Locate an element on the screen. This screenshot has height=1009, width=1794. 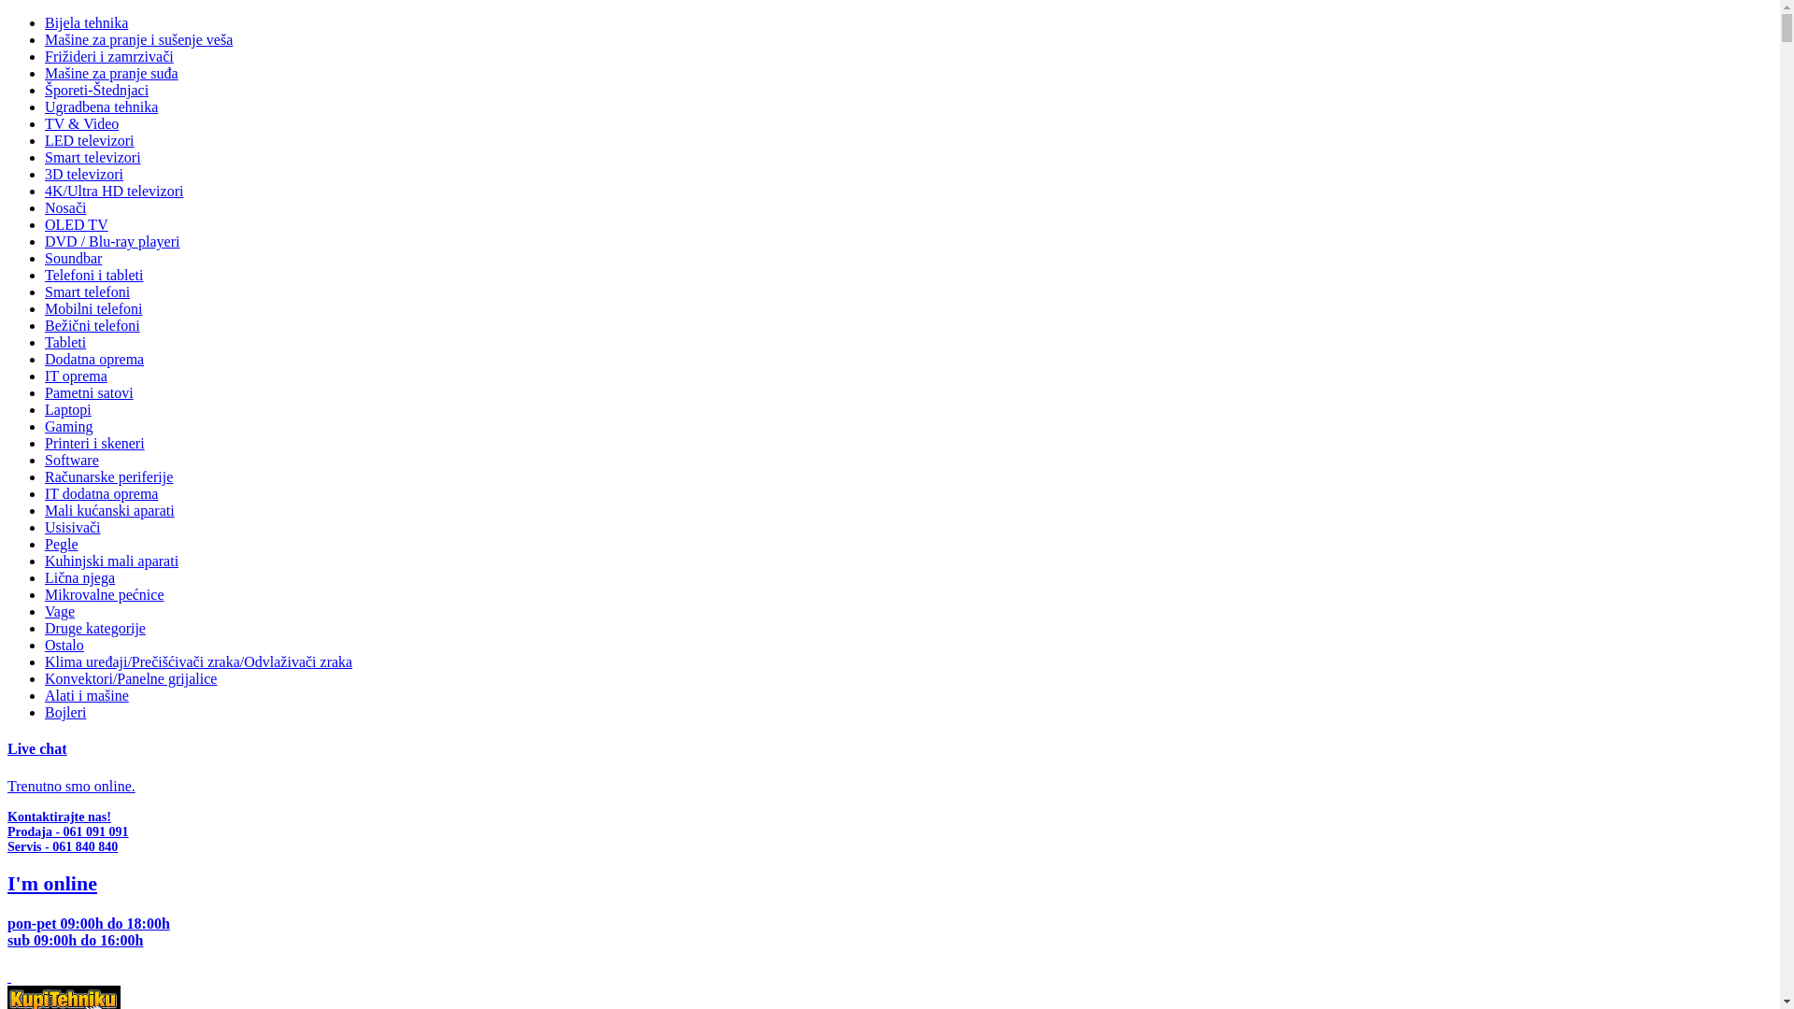
Laptopi is located at coordinates (68, 409).